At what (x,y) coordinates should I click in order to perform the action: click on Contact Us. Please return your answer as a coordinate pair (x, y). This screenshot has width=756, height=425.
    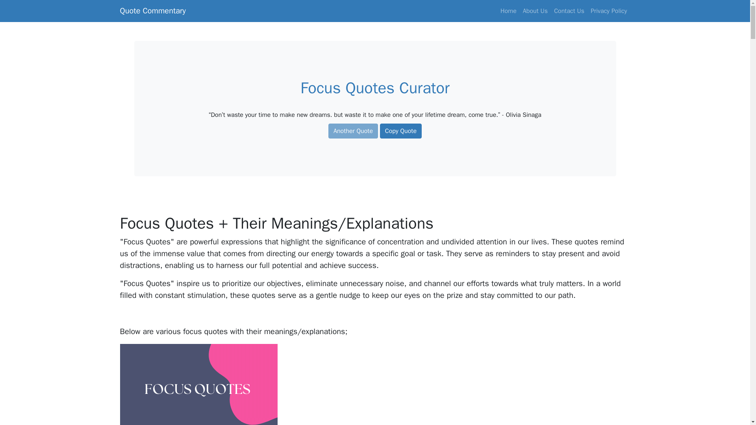
    Looking at the image, I should click on (569, 11).